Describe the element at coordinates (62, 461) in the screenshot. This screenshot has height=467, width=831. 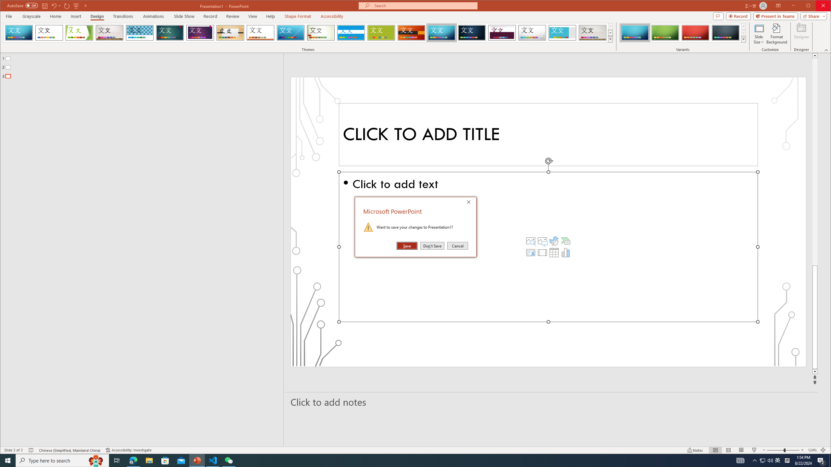
I see `Type here to search` at that location.